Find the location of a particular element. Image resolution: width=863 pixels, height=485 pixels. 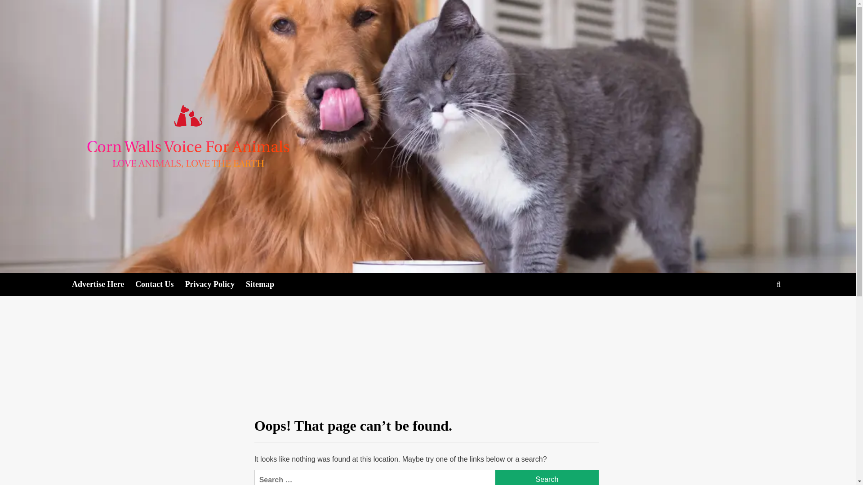

Search is located at coordinates (547, 477).